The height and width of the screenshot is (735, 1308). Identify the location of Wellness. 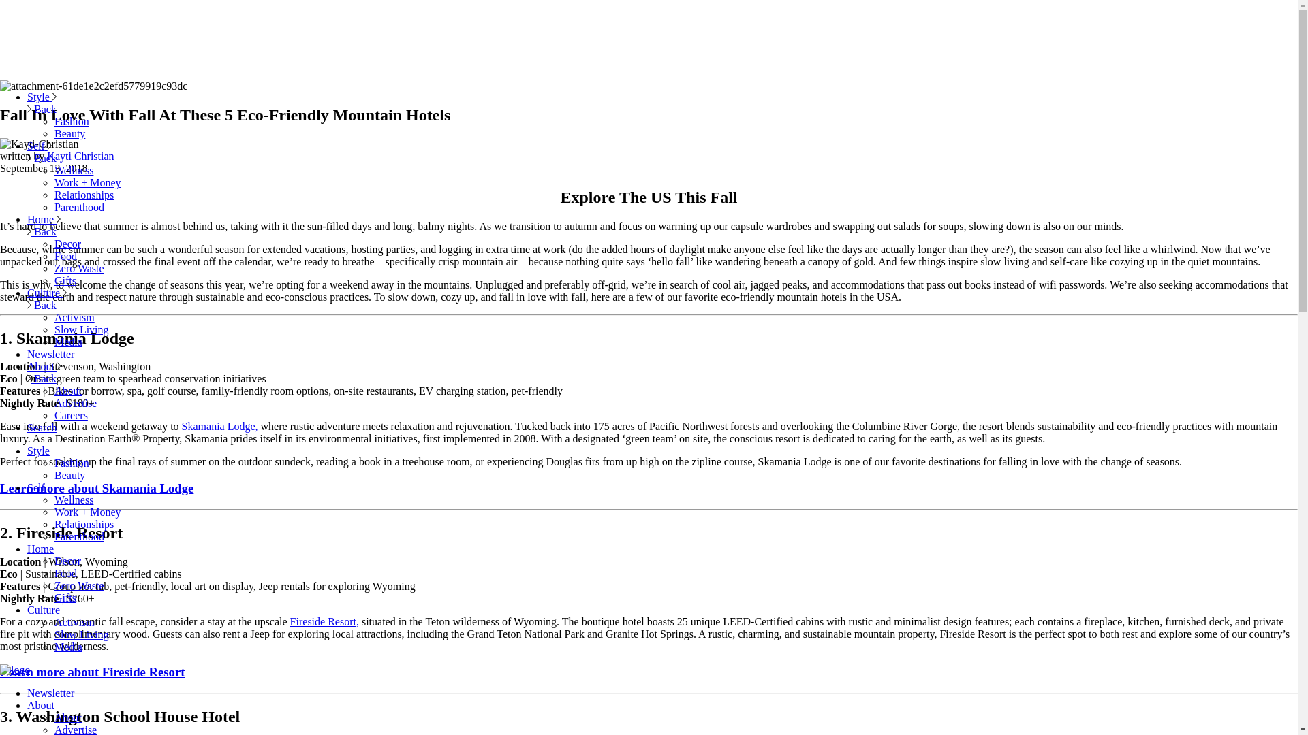
(74, 170).